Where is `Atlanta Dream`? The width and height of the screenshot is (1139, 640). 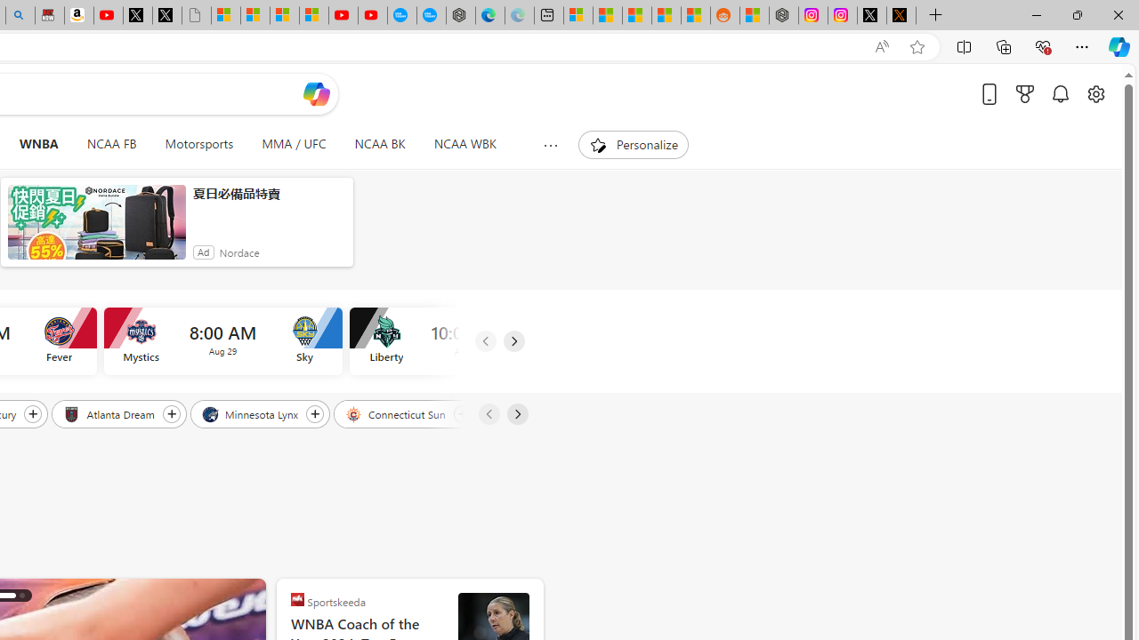
Atlanta Dream is located at coordinates (110, 413).